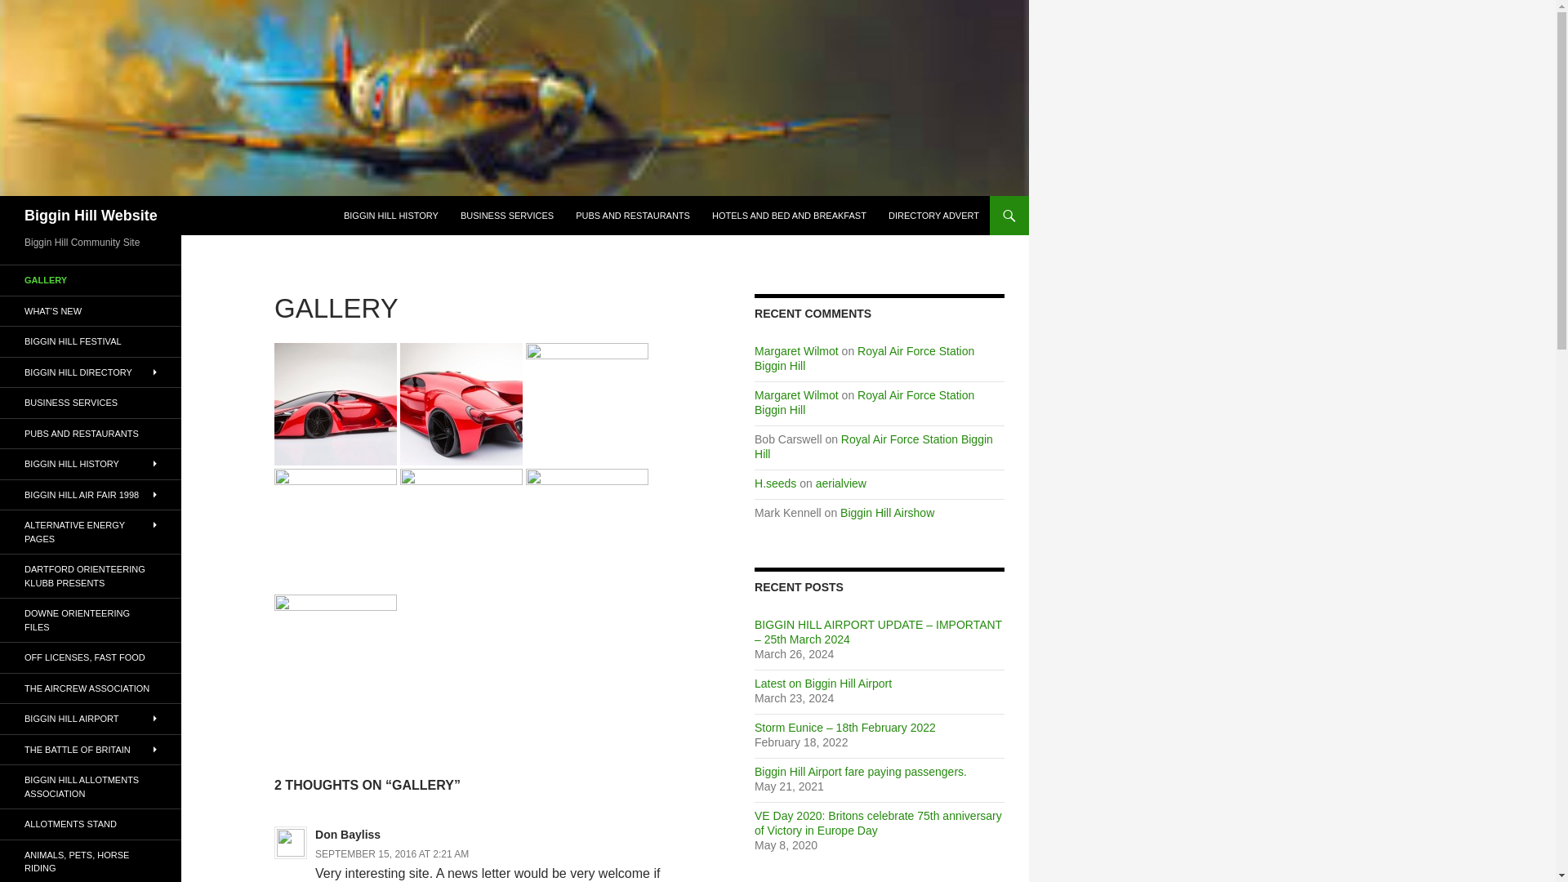  Describe the element at coordinates (887, 513) in the screenshot. I see `Biggin Hill Airshow` at that location.